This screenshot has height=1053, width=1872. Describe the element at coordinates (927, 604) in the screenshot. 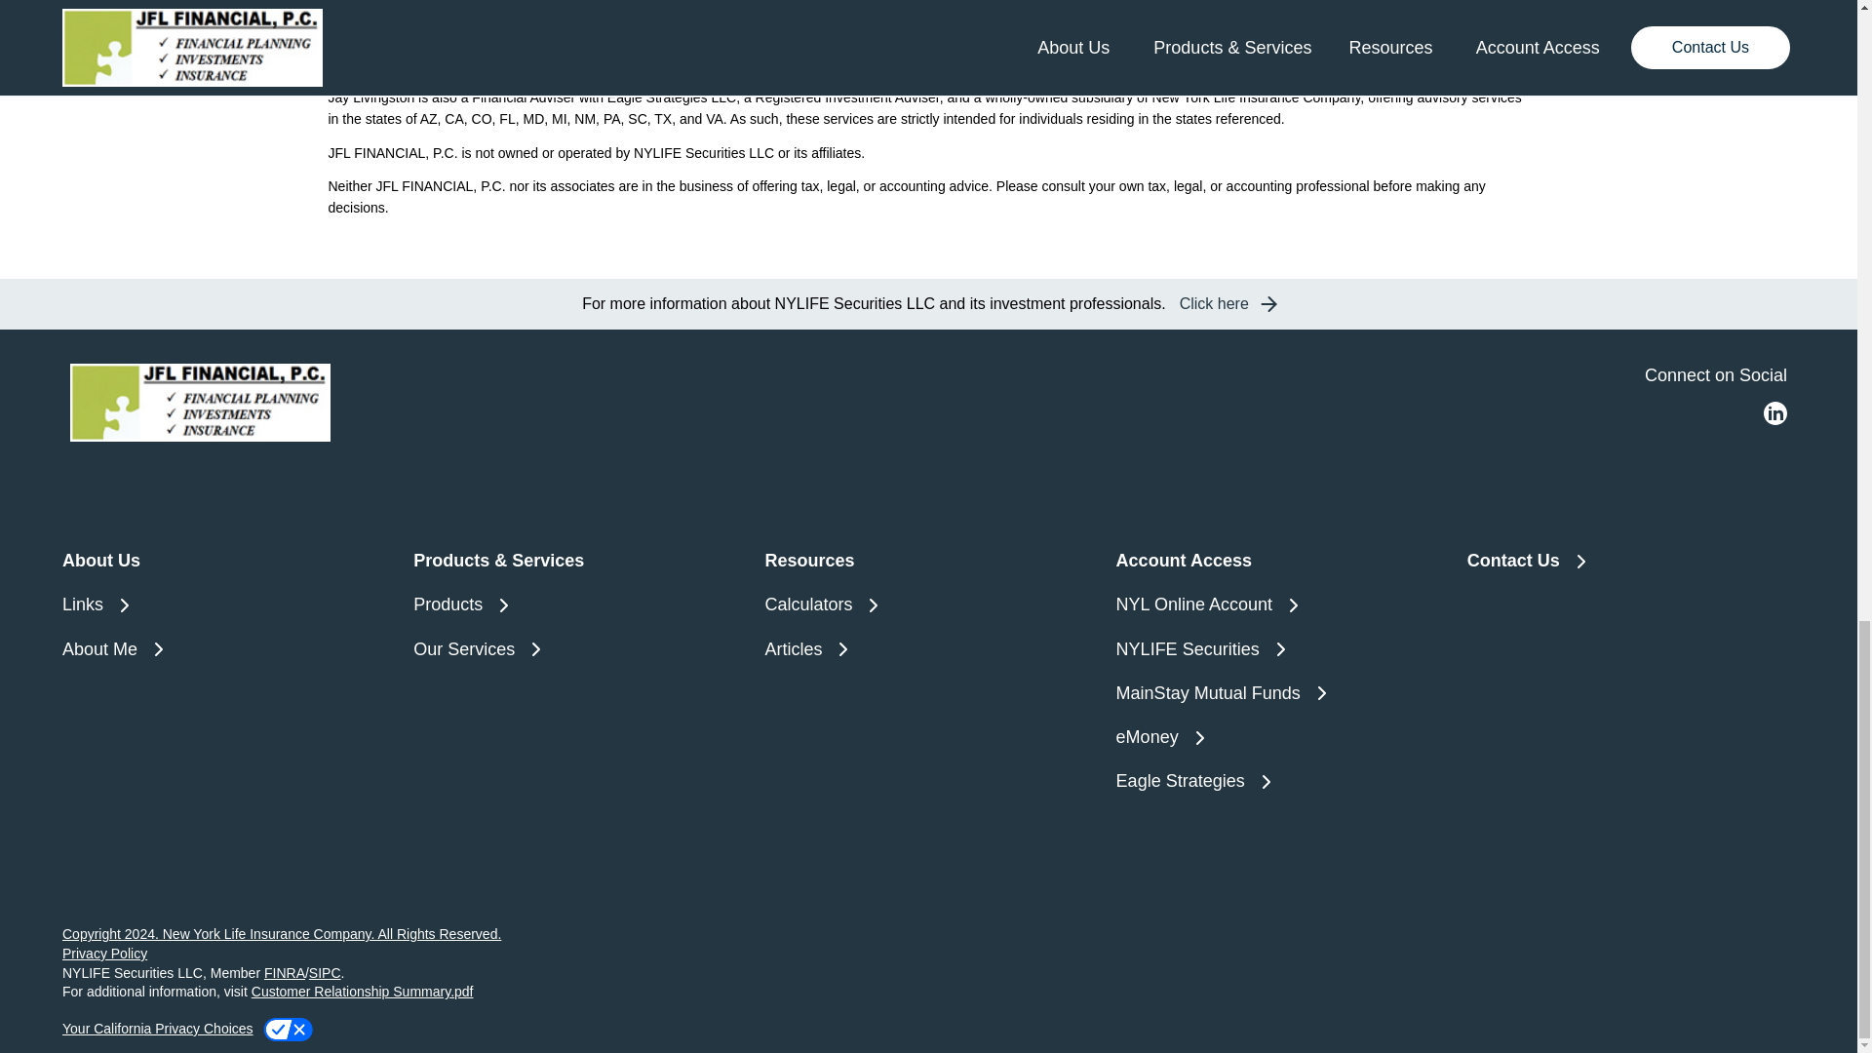

I see `Calculators` at that location.